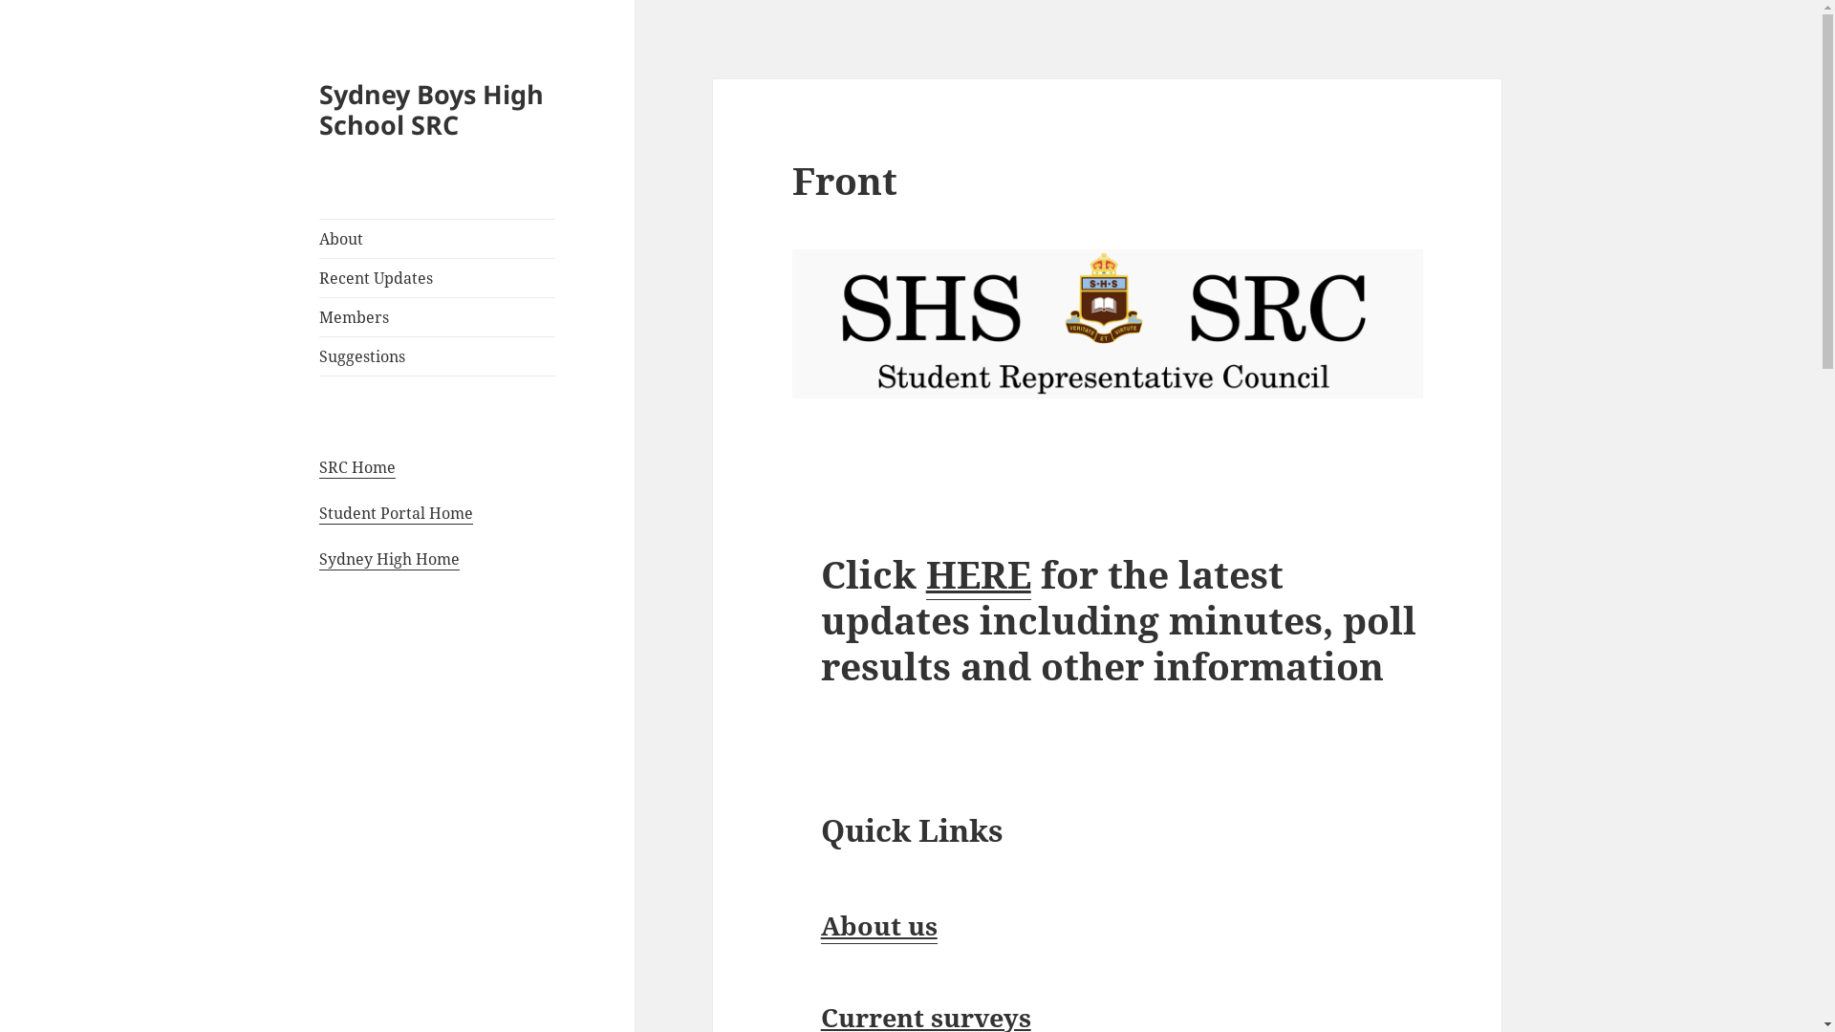  What do you see at coordinates (438, 317) in the screenshot?
I see `Members` at bounding box center [438, 317].